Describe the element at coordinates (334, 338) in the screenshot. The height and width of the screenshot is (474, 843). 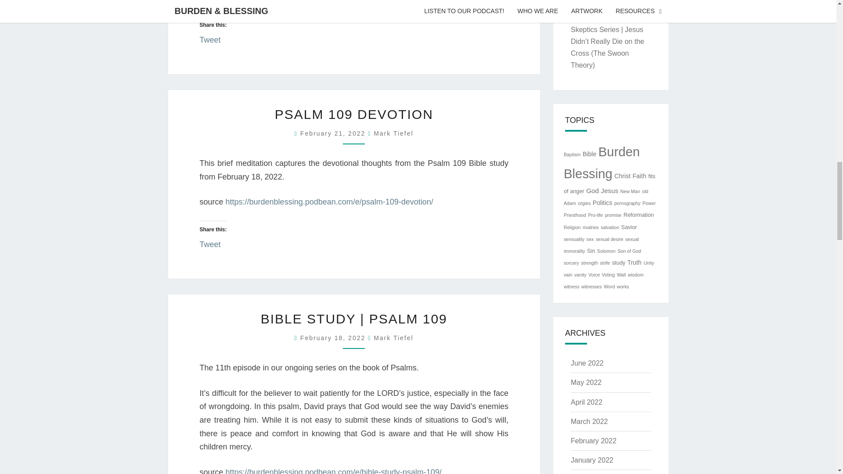
I see `February 18, 2022` at that location.